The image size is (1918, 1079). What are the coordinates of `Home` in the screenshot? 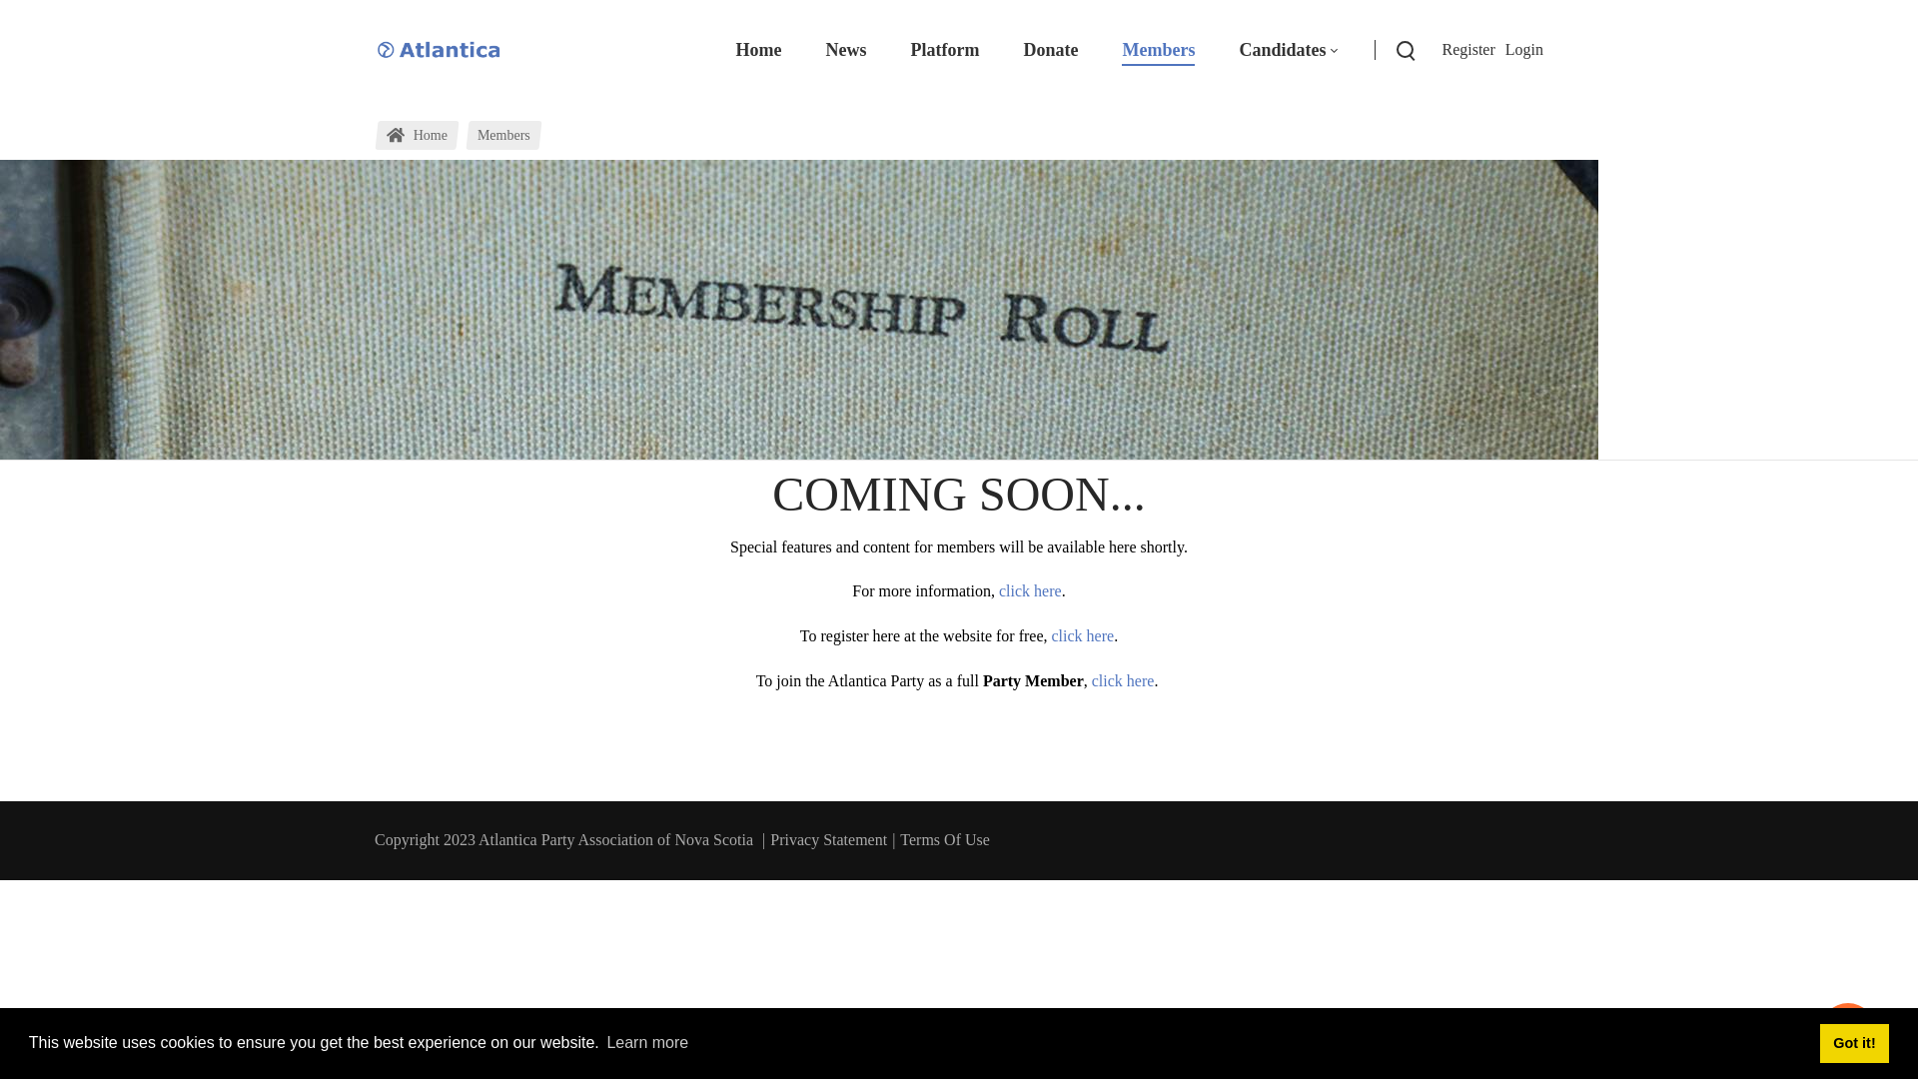 It's located at (418, 136).